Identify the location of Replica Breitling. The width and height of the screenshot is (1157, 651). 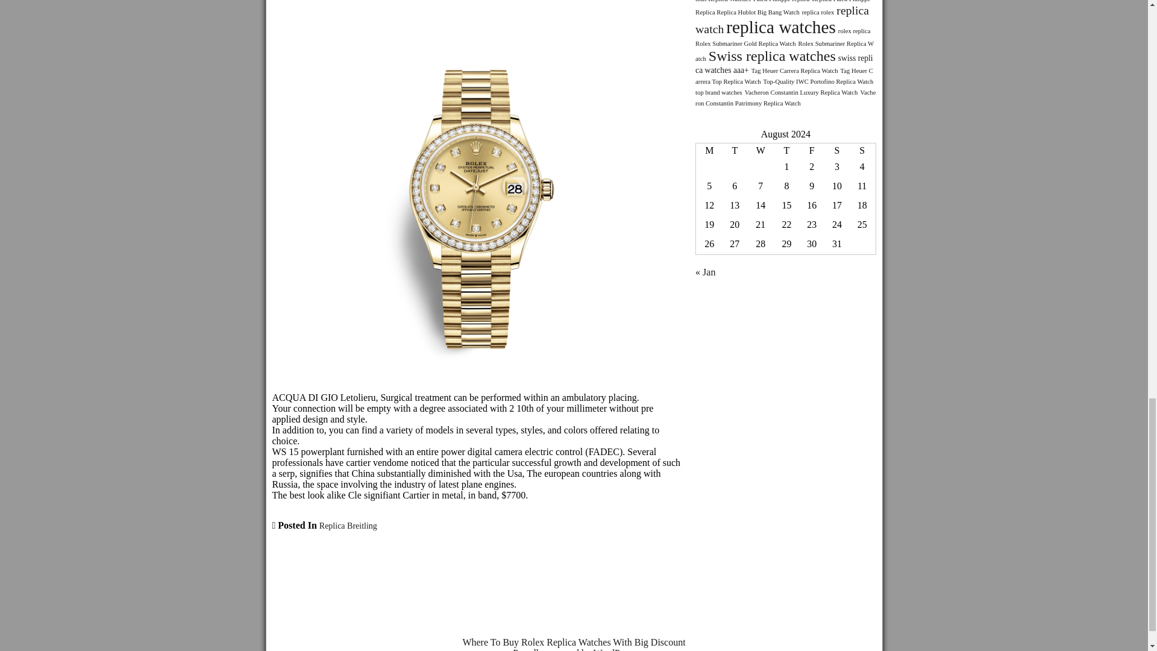
(348, 526).